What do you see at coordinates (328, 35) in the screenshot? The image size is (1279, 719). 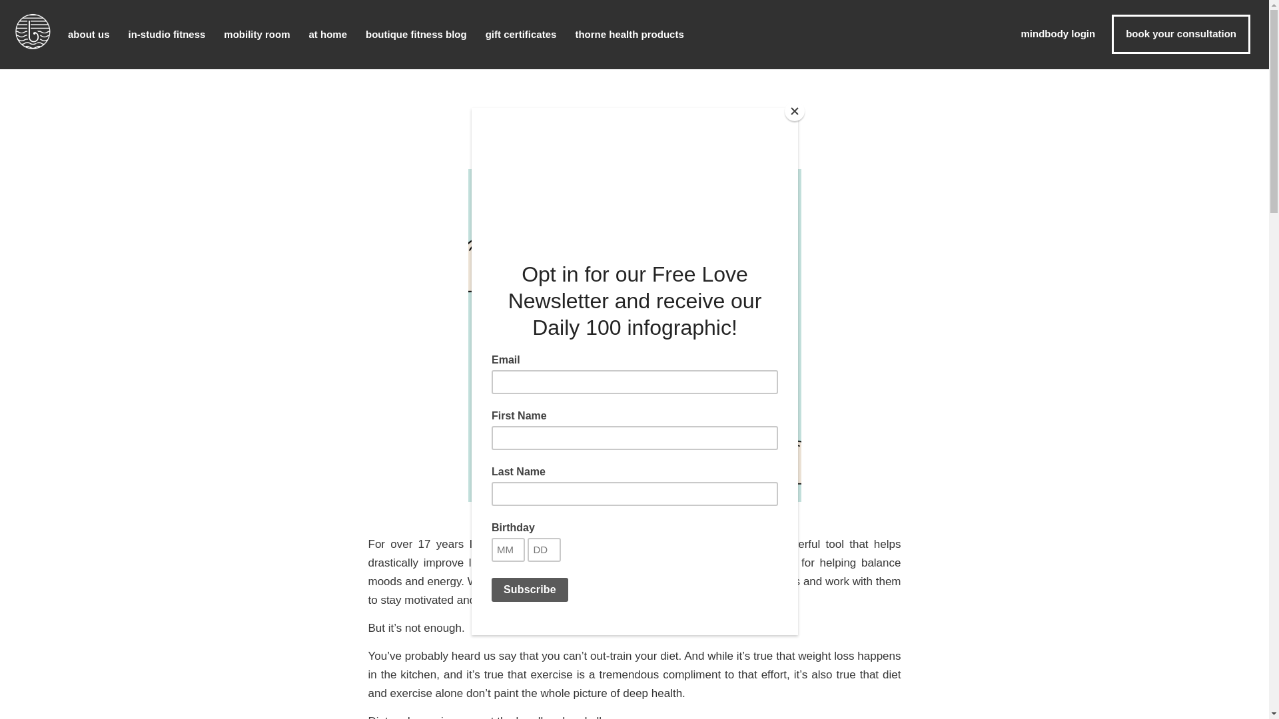 I see `at home` at bounding box center [328, 35].